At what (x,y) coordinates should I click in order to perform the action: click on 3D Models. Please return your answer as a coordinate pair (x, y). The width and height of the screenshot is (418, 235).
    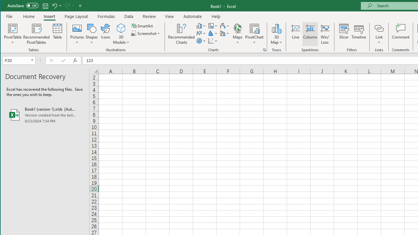
    Looking at the image, I should click on (121, 34).